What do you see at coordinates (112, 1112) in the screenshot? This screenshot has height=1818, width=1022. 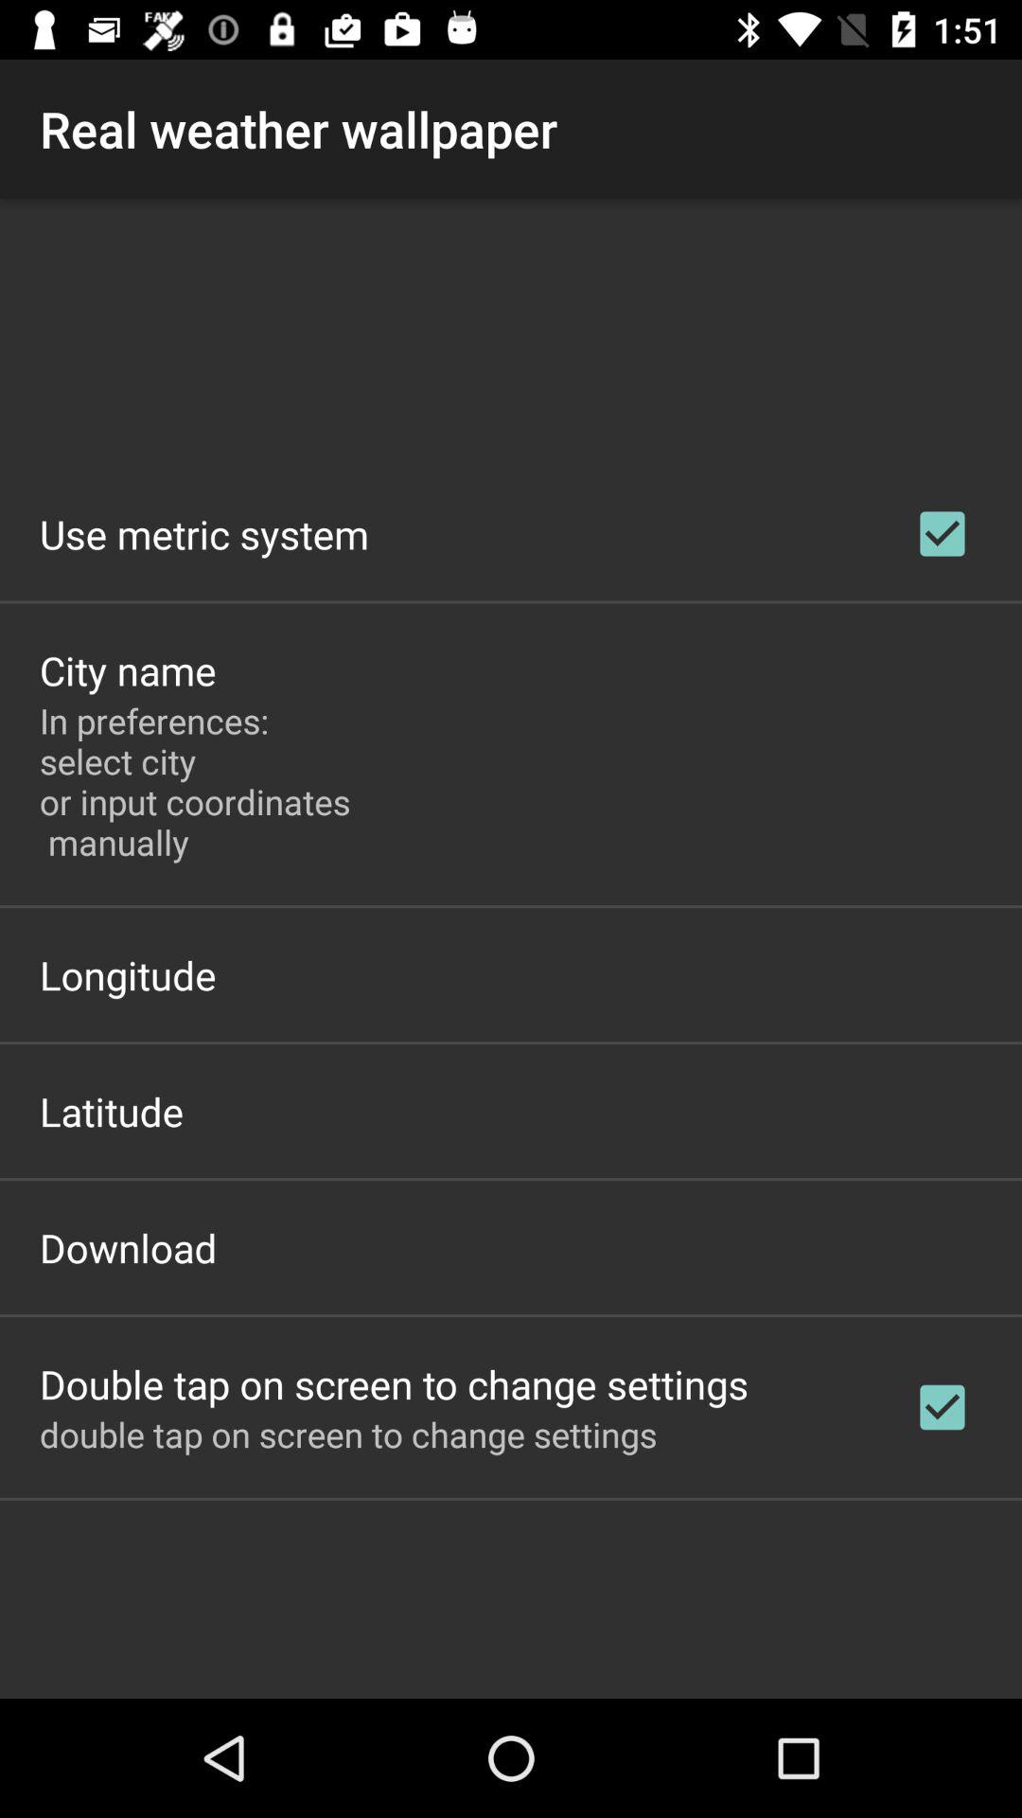 I see `choose the app below the longitude item` at bounding box center [112, 1112].